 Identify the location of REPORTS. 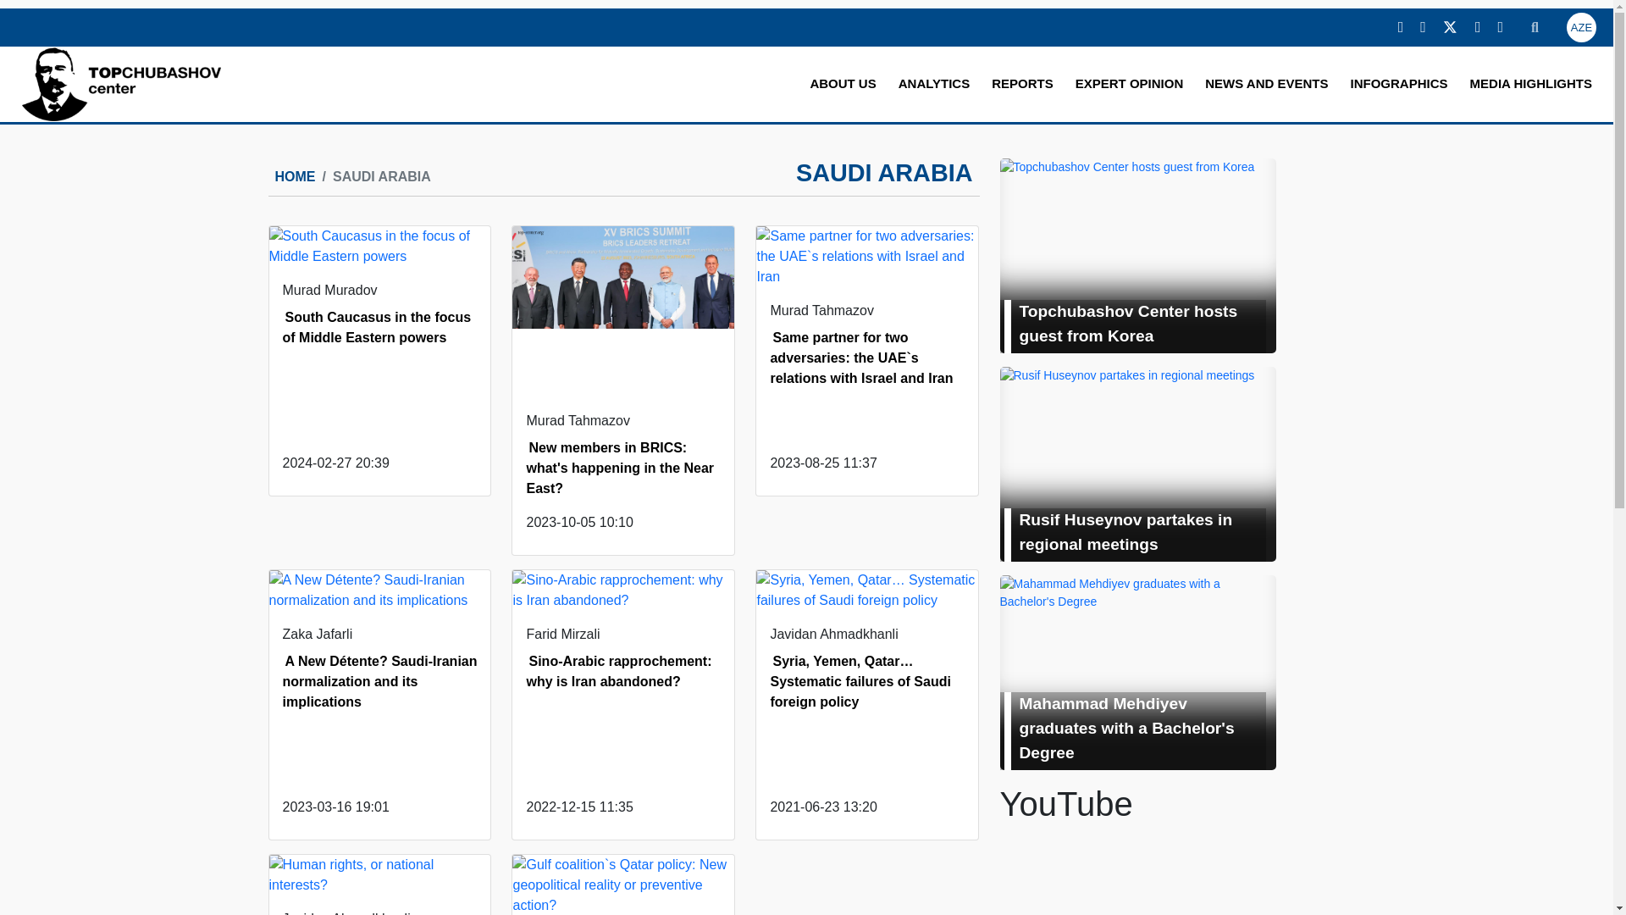
(1022, 84).